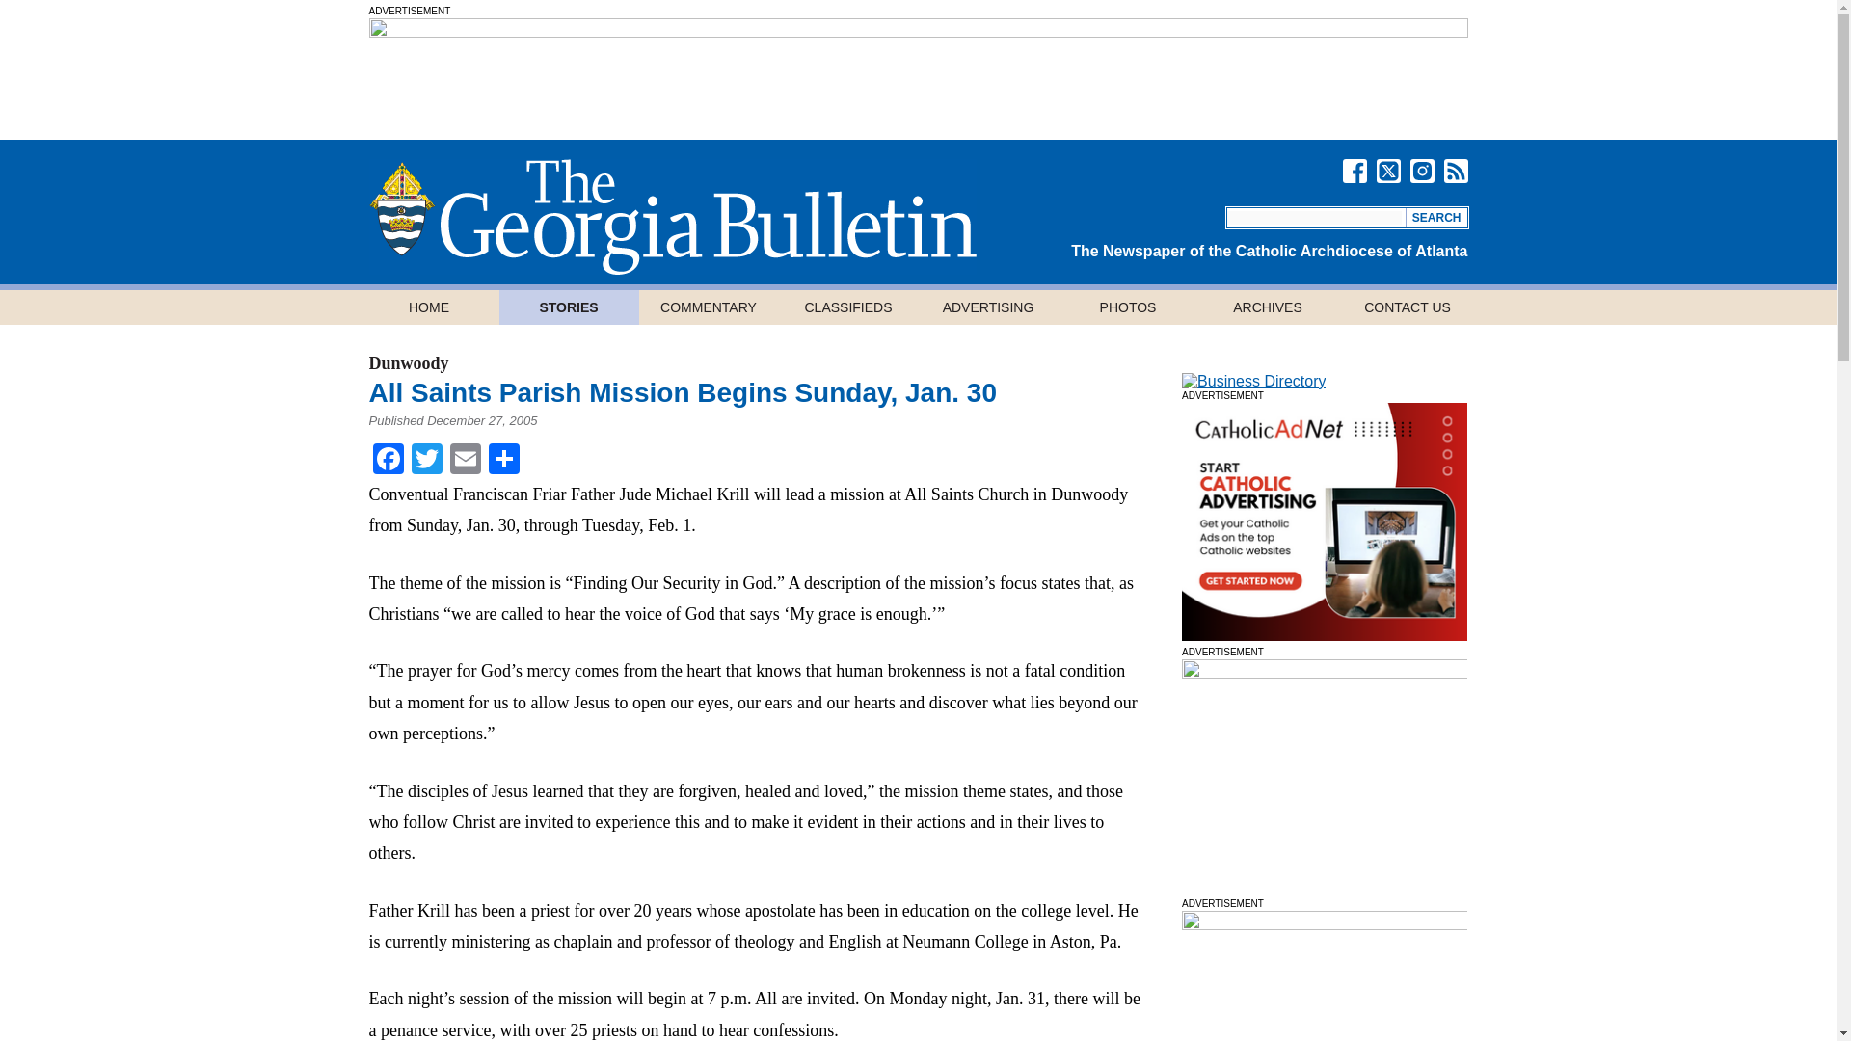 The image size is (1851, 1041). What do you see at coordinates (1436, 218) in the screenshot?
I see `Search` at bounding box center [1436, 218].